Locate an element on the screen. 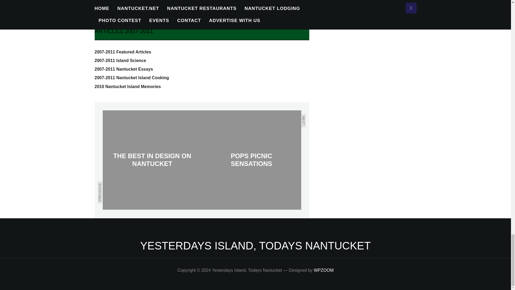  2007-2011 Featured Articles is located at coordinates (122, 52).